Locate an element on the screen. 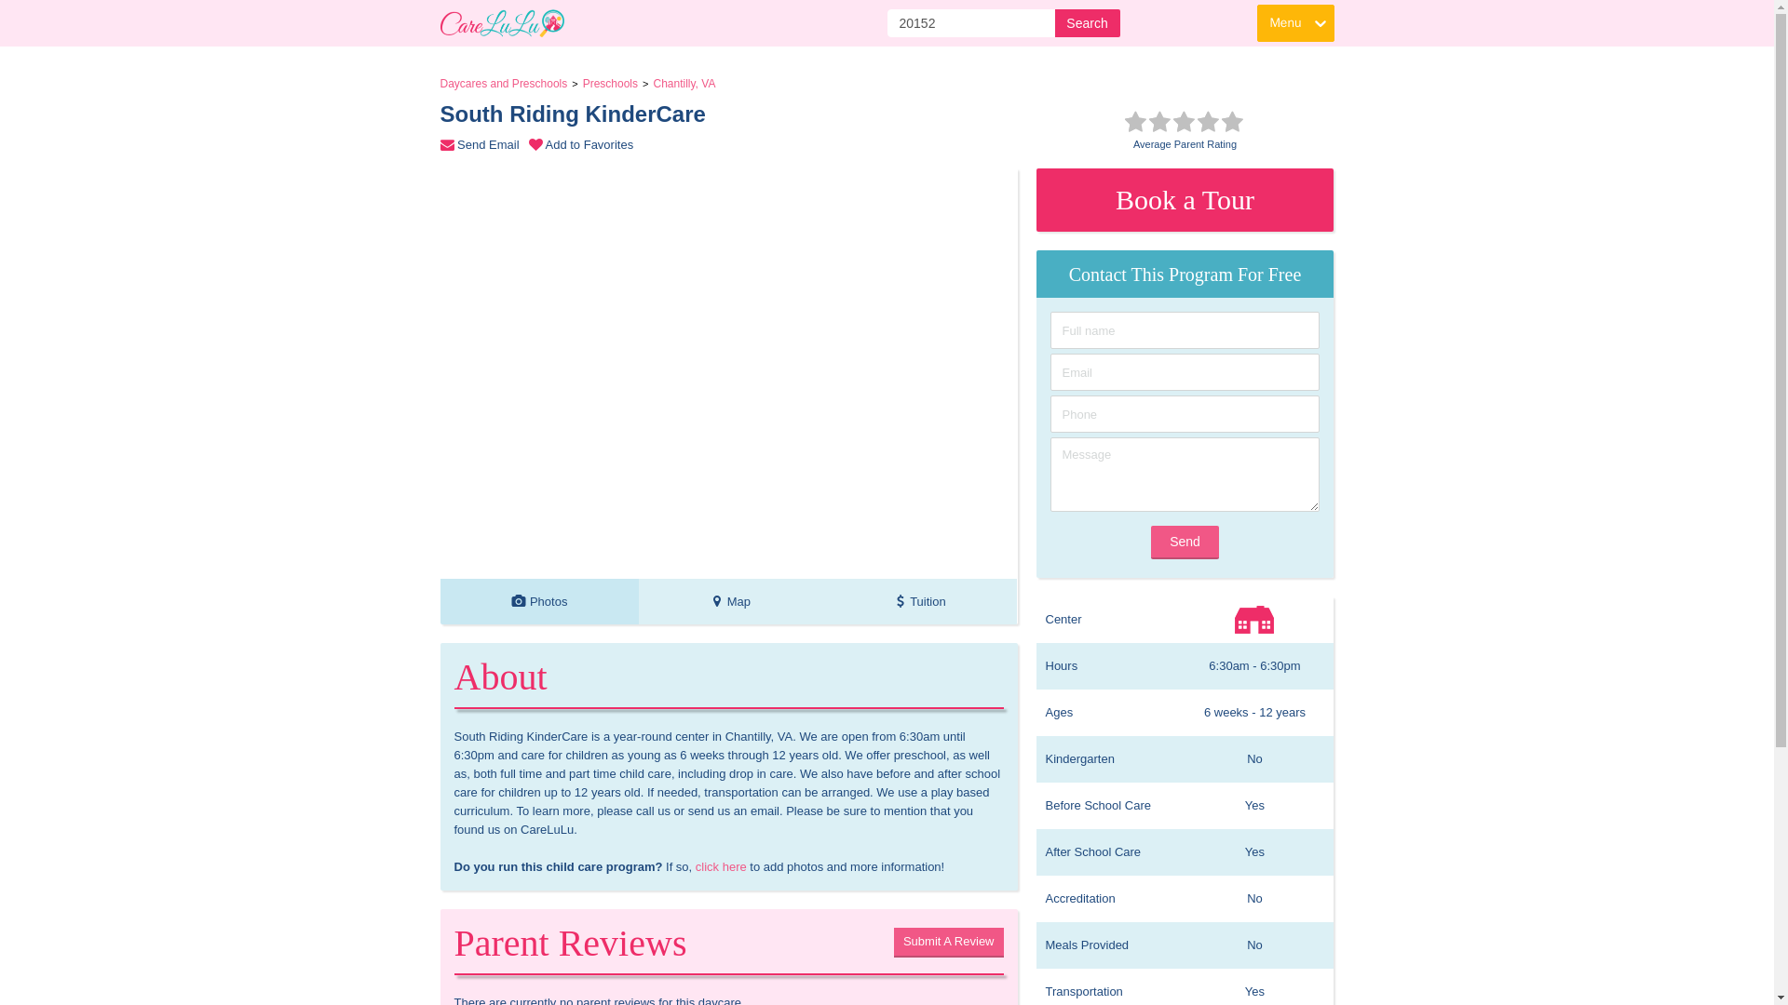 Image resolution: width=1788 pixels, height=1005 pixels. Search is located at coordinates (1086, 22).